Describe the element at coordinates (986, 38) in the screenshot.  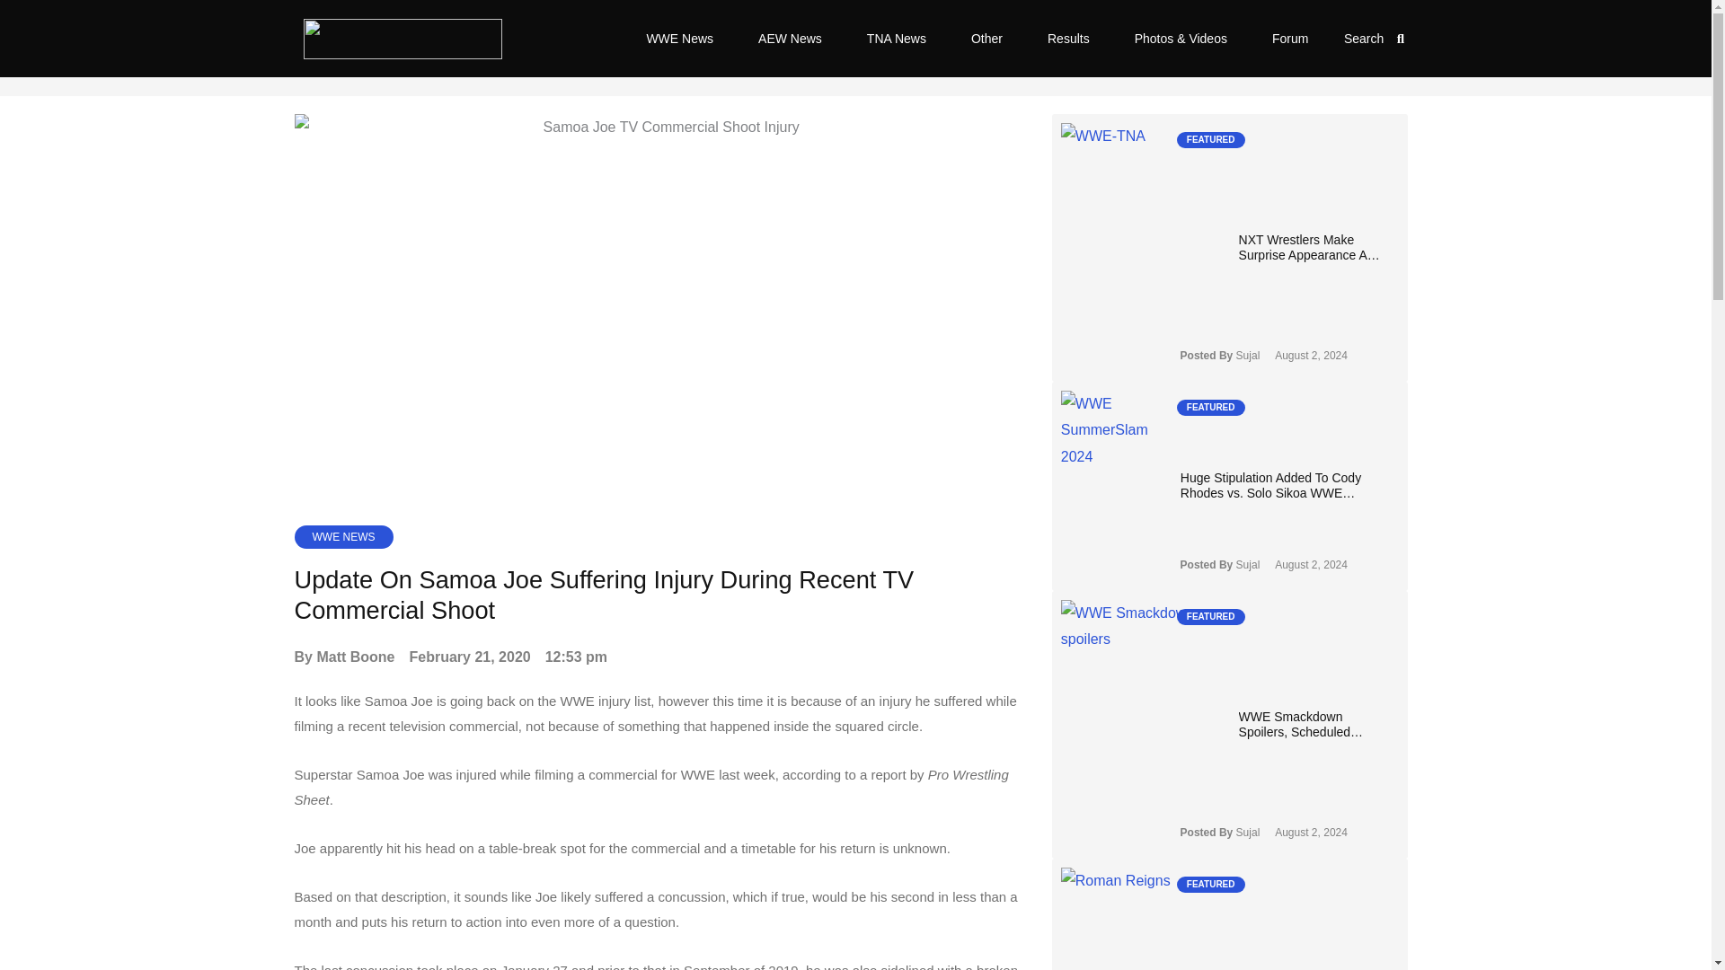
I see `Other` at that location.